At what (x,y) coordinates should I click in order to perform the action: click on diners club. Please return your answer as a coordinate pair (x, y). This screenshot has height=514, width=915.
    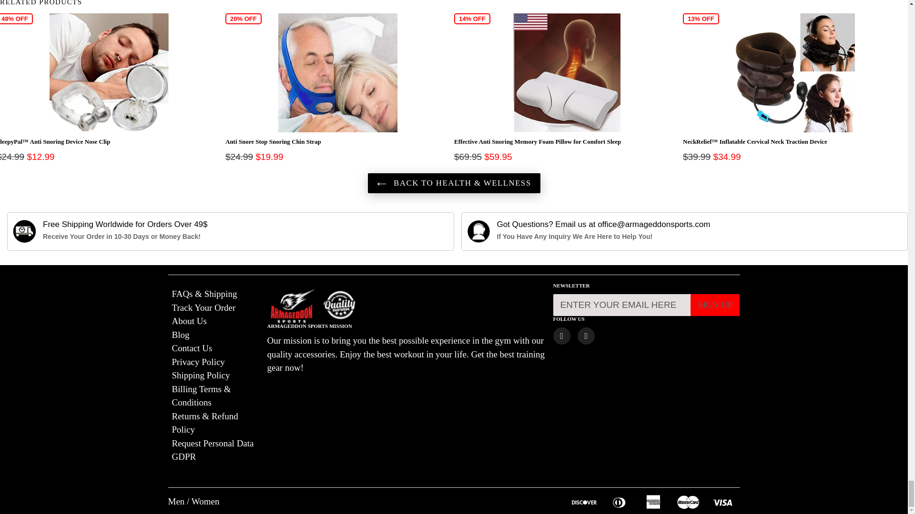
    Looking at the image, I should click on (621, 501).